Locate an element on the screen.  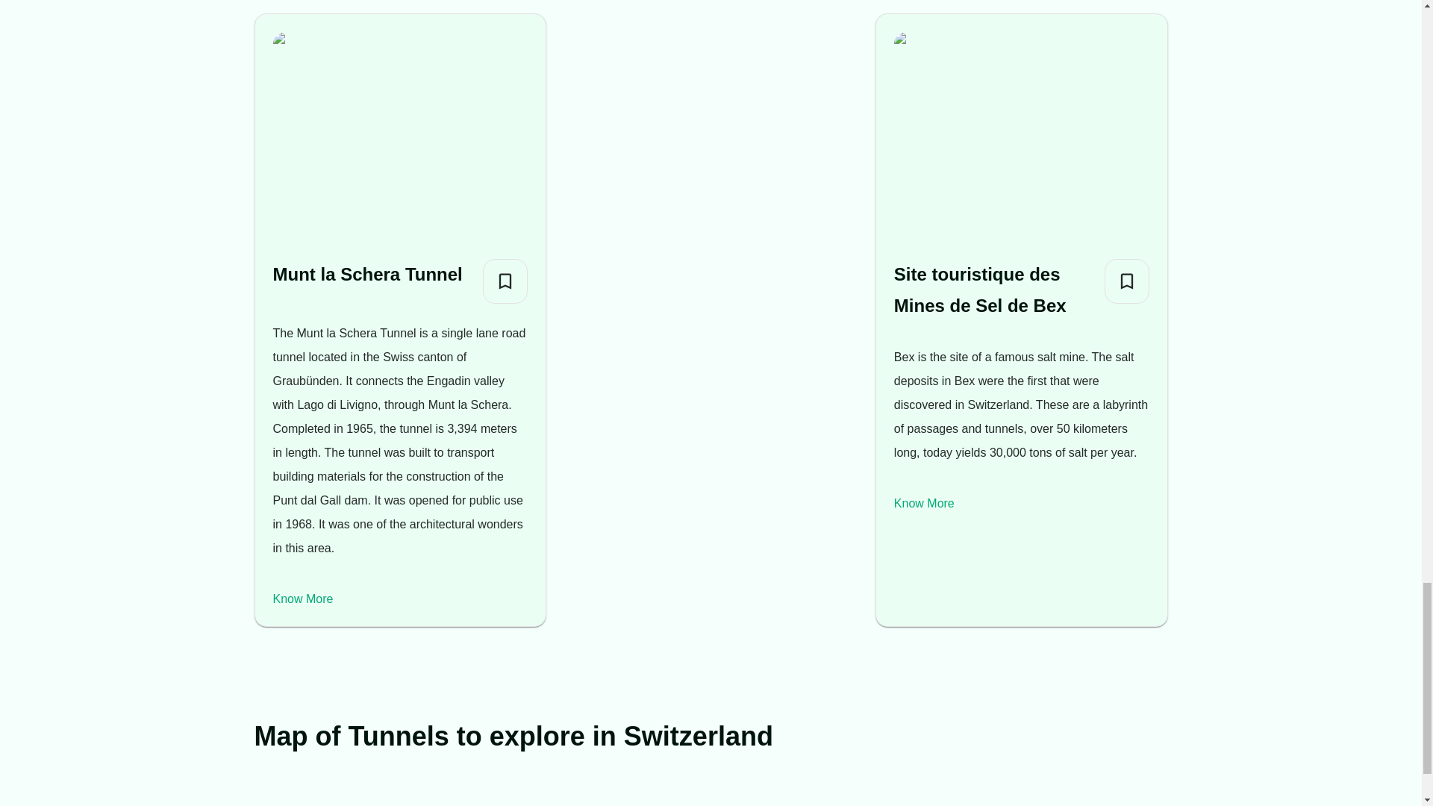
Know More is located at coordinates (924, 503).